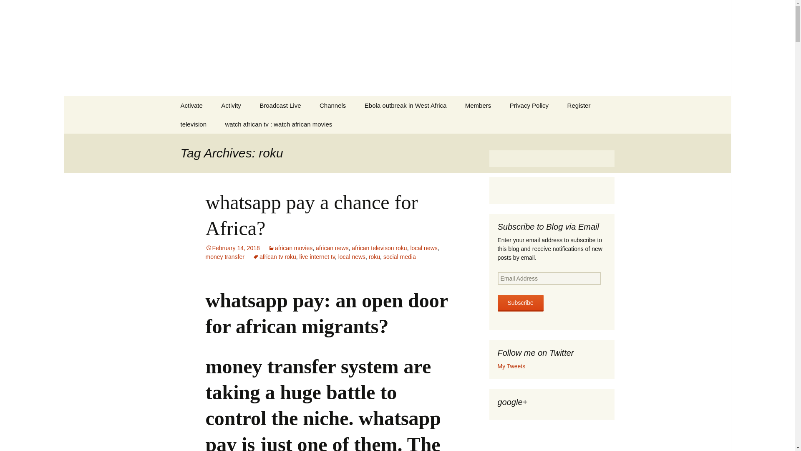 The height and width of the screenshot is (451, 801). I want to click on whatsapp pay a chance for Africa?, so click(311, 215).